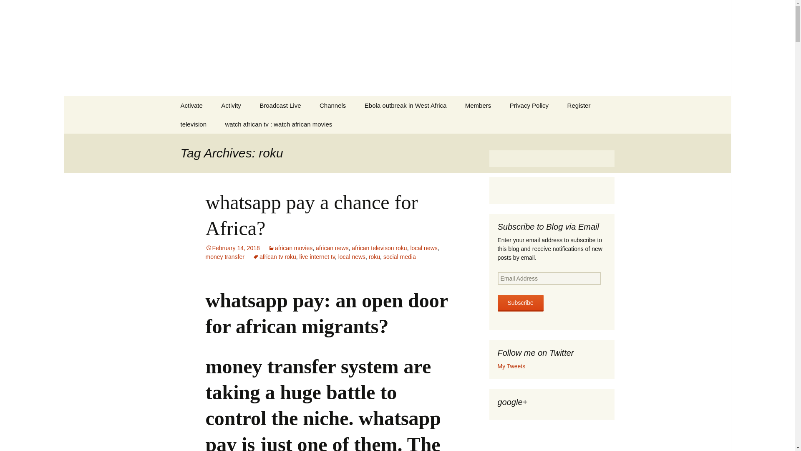 The height and width of the screenshot is (451, 801). I want to click on whatsapp pay a chance for Africa?, so click(311, 215).